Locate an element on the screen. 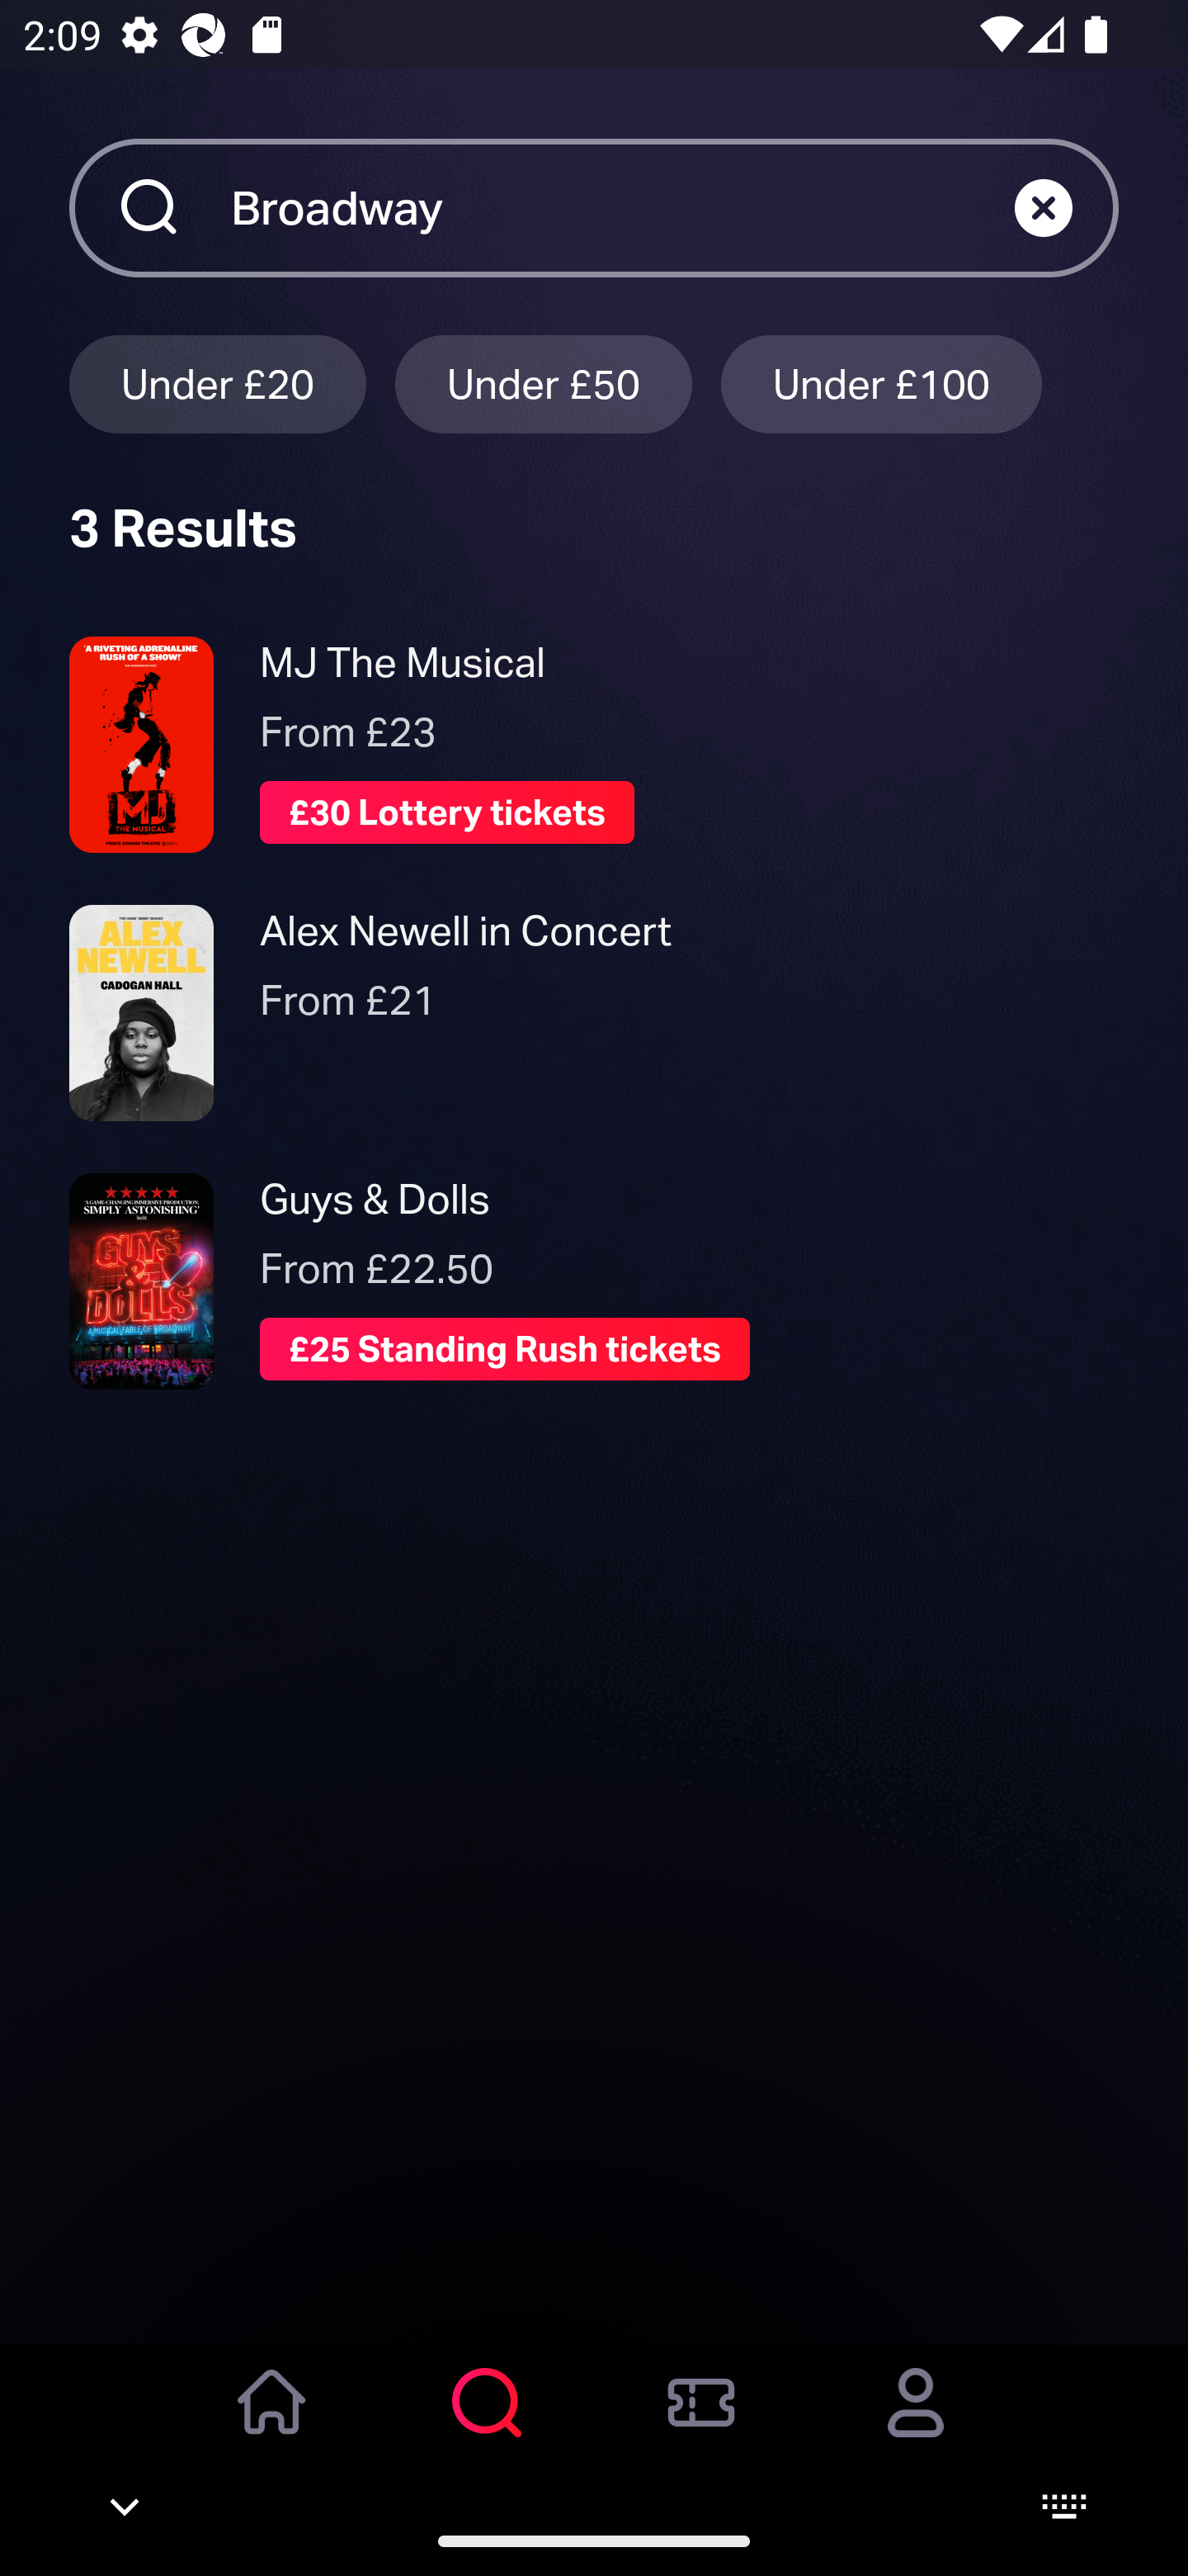  Home is located at coordinates (272, 2425).